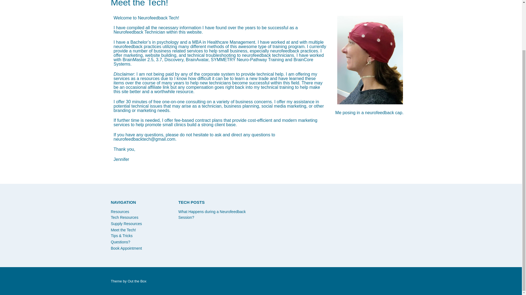 The height and width of the screenshot is (295, 526). What do you see at coordinates (123, 230) in the screenshot?
I see `Meet the Tech!` at bounding box center [123, 230].